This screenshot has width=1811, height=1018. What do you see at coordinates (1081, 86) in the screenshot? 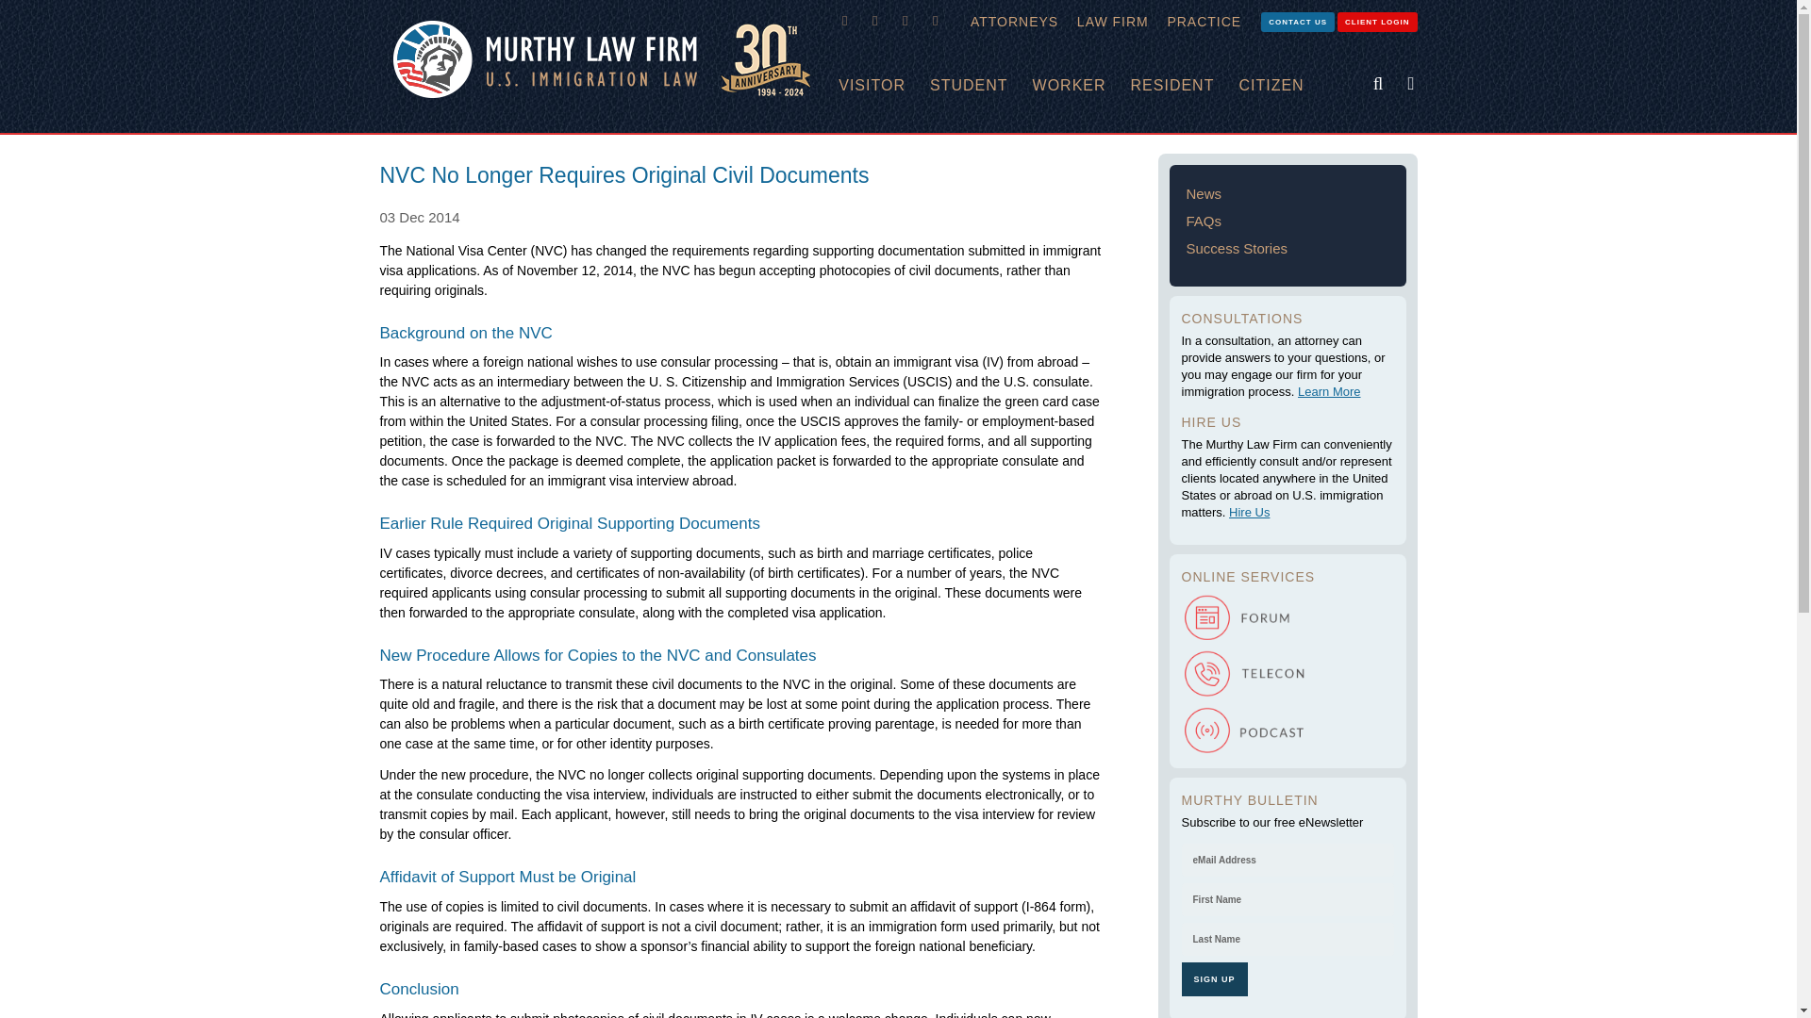
I see `WORKER` at bounding box center [1081, 86].